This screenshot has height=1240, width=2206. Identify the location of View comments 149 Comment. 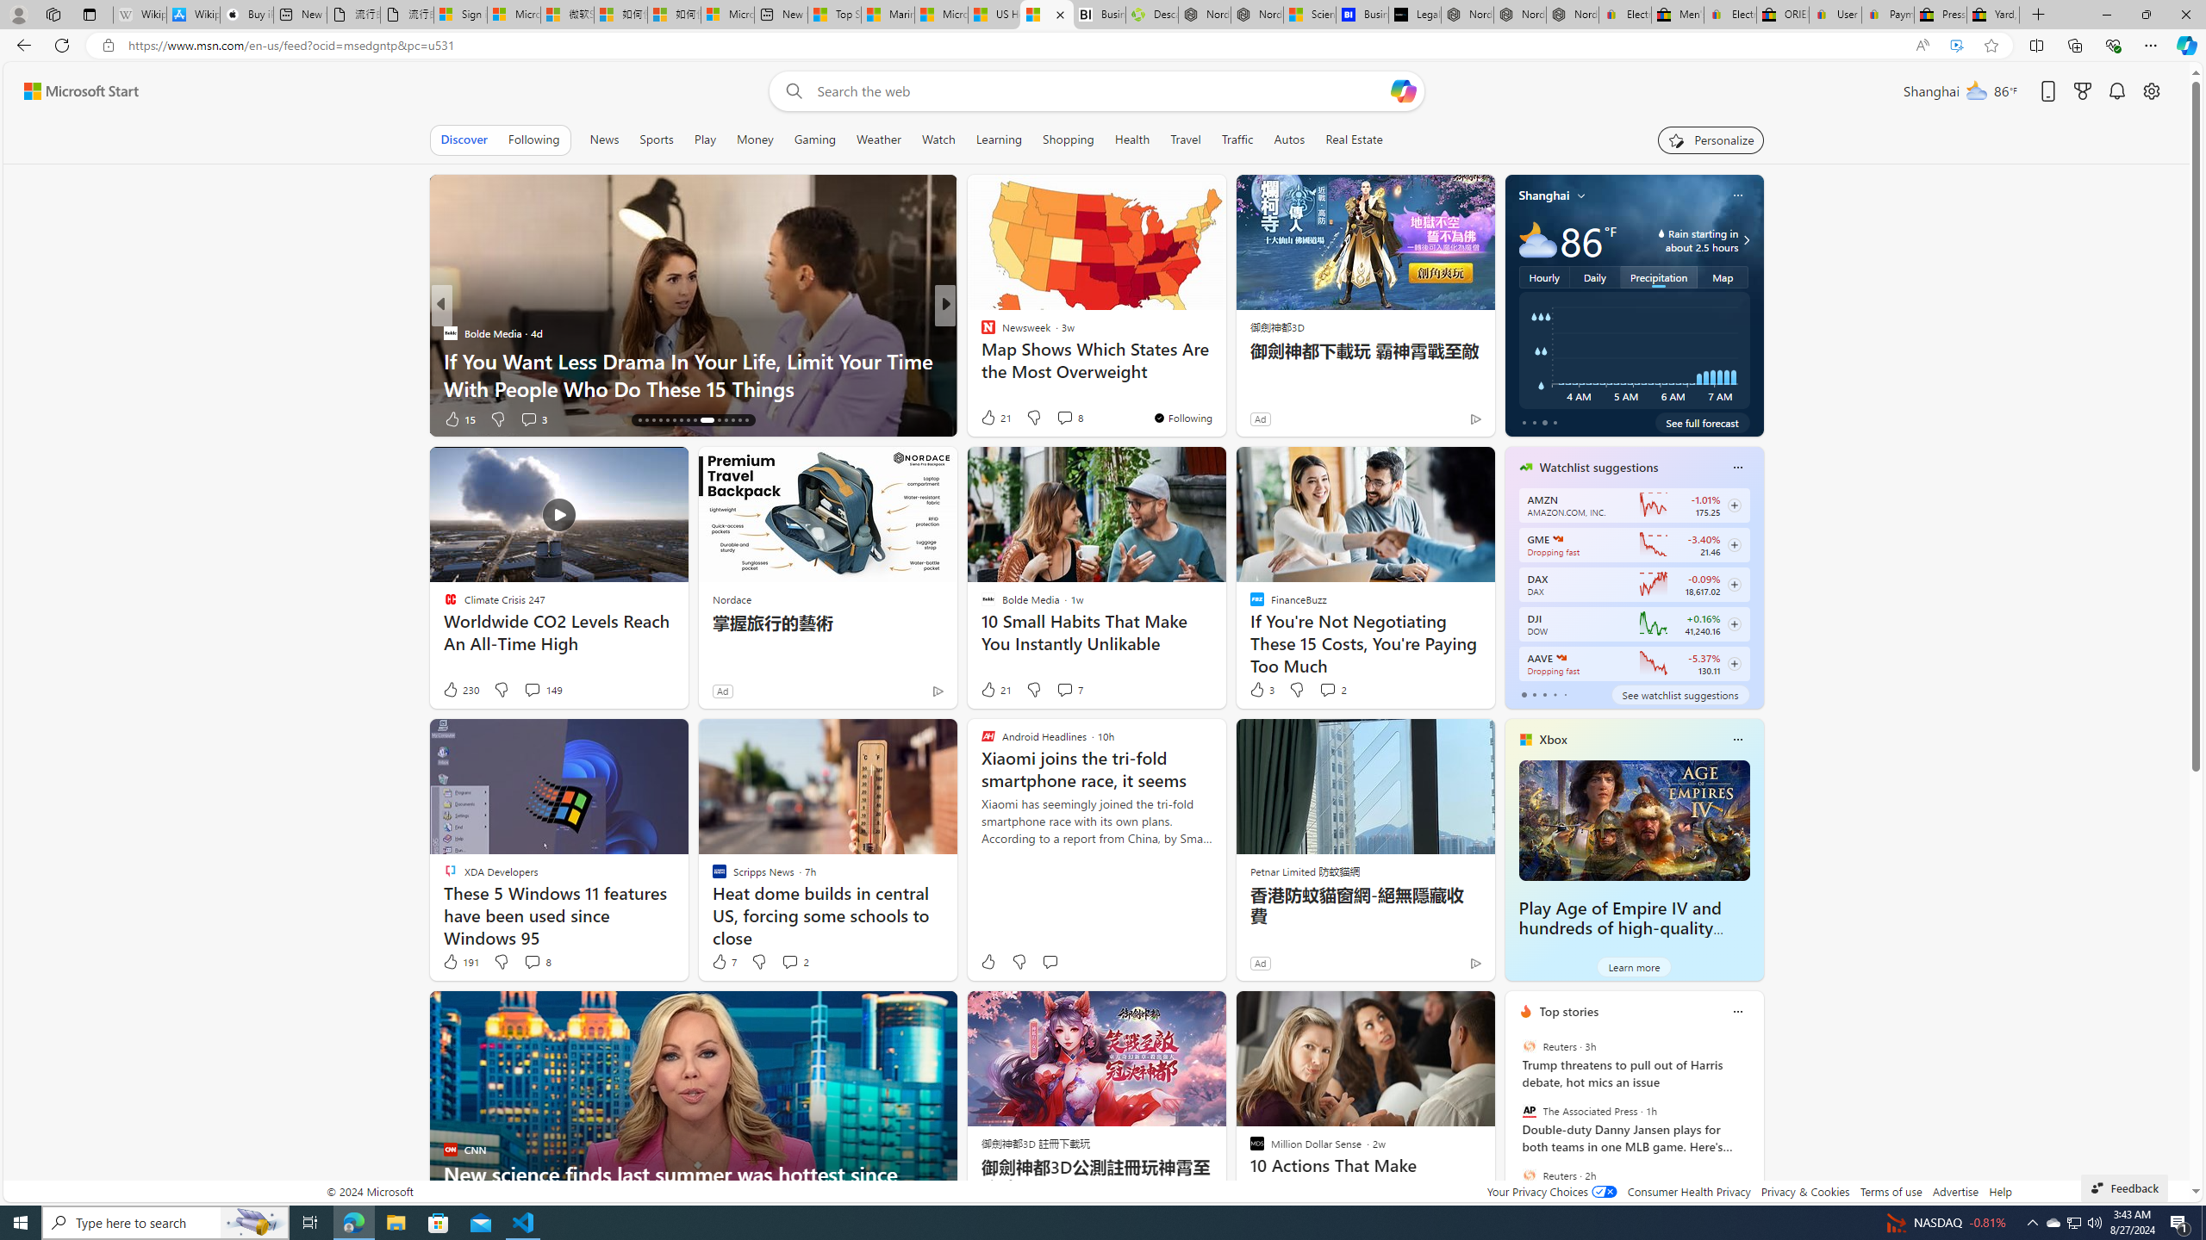
(543, 690).